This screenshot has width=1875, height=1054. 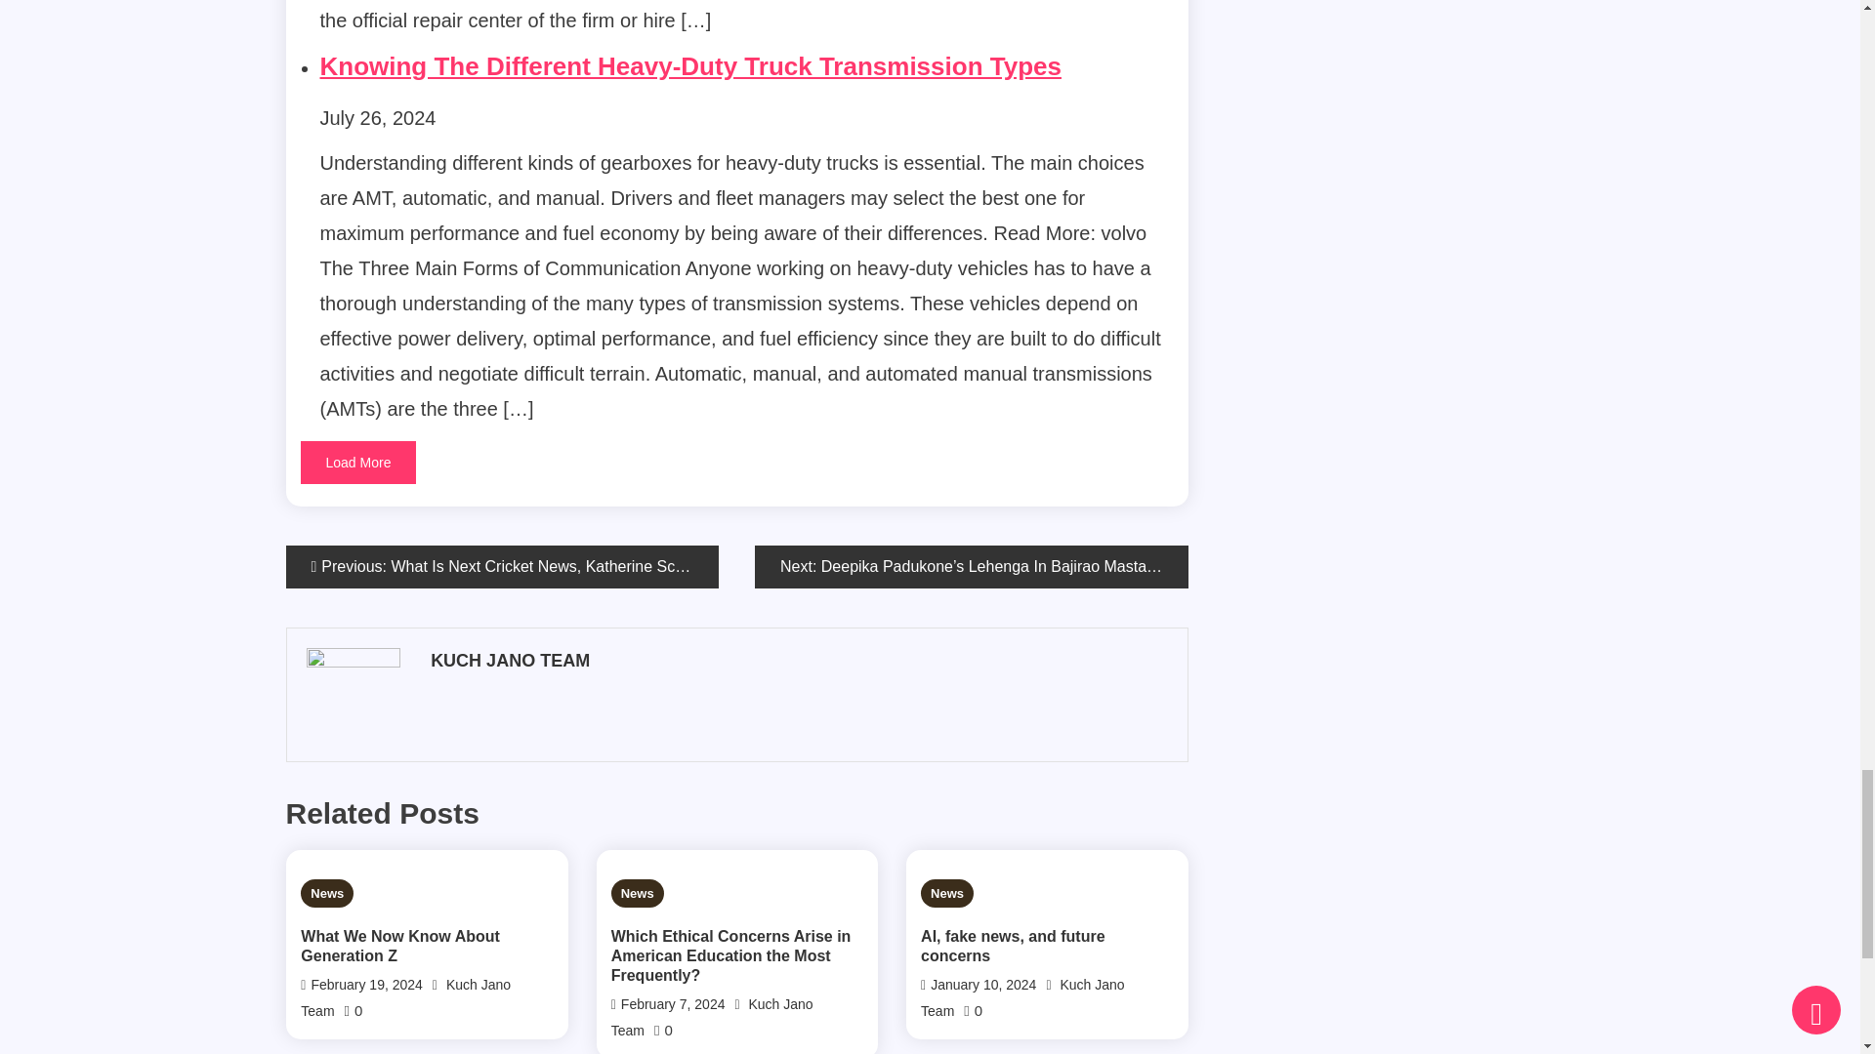 What do you see at coordinates (404, 997) in the screenshot?
I see `Kuch Jano Team` at bounding box center [404, 997].